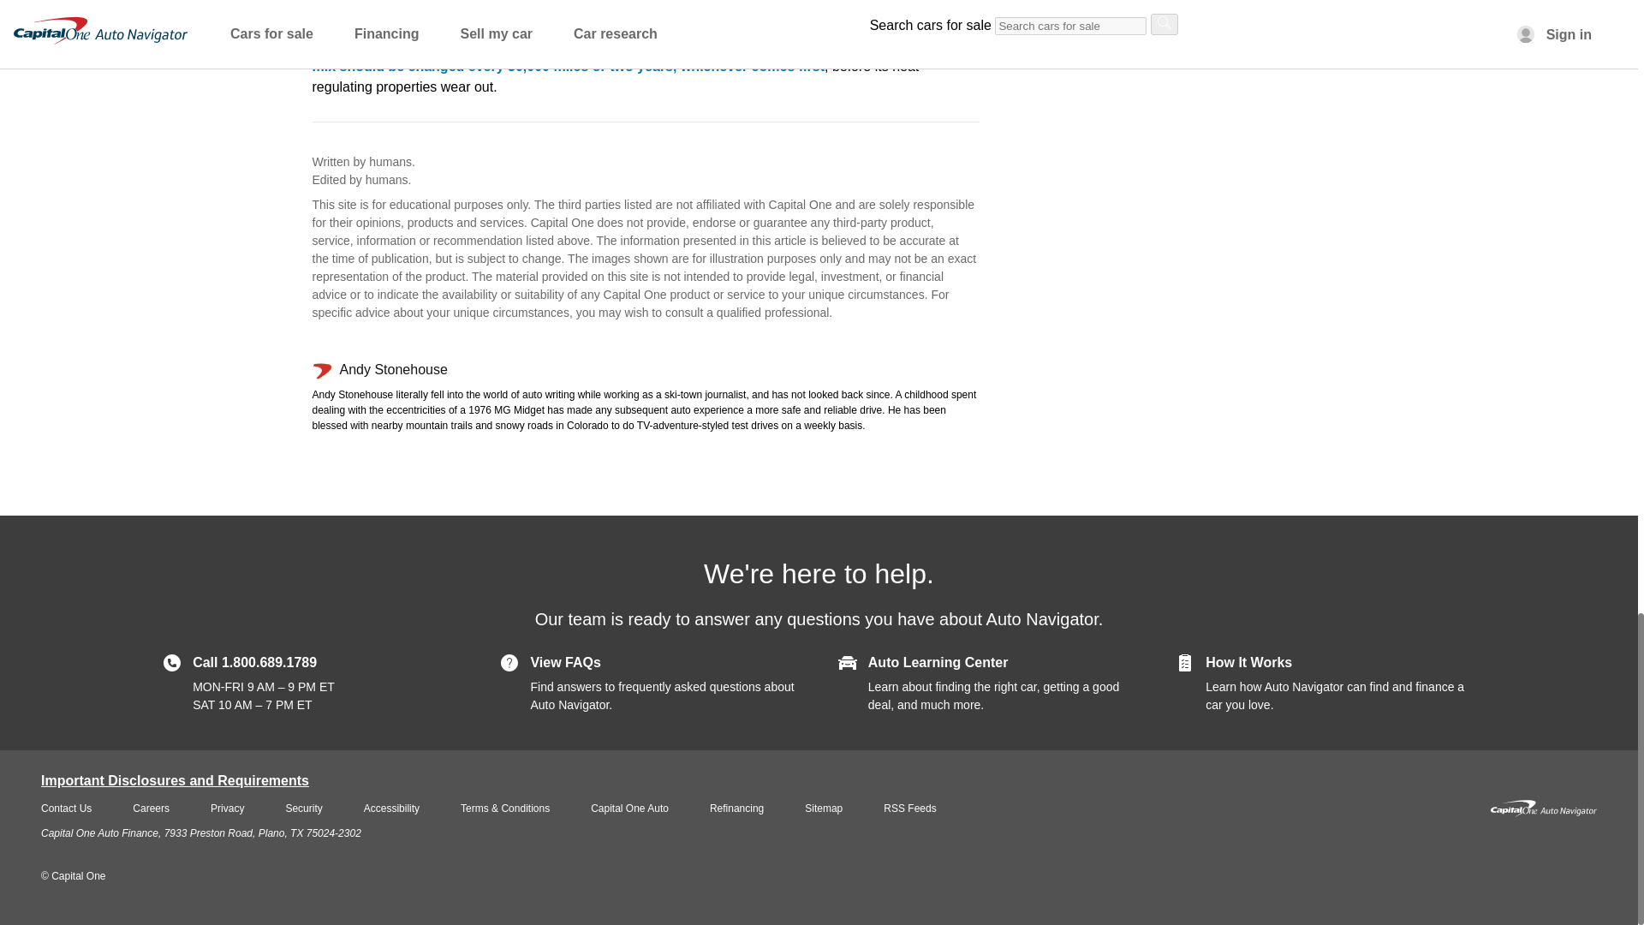 The height and width of the screenshot is (925, 1644). What do you see at coordinates (736, 809) in the screenshot?
I see `Capital One Auto Refinancing` at bounding box center [736, 809].